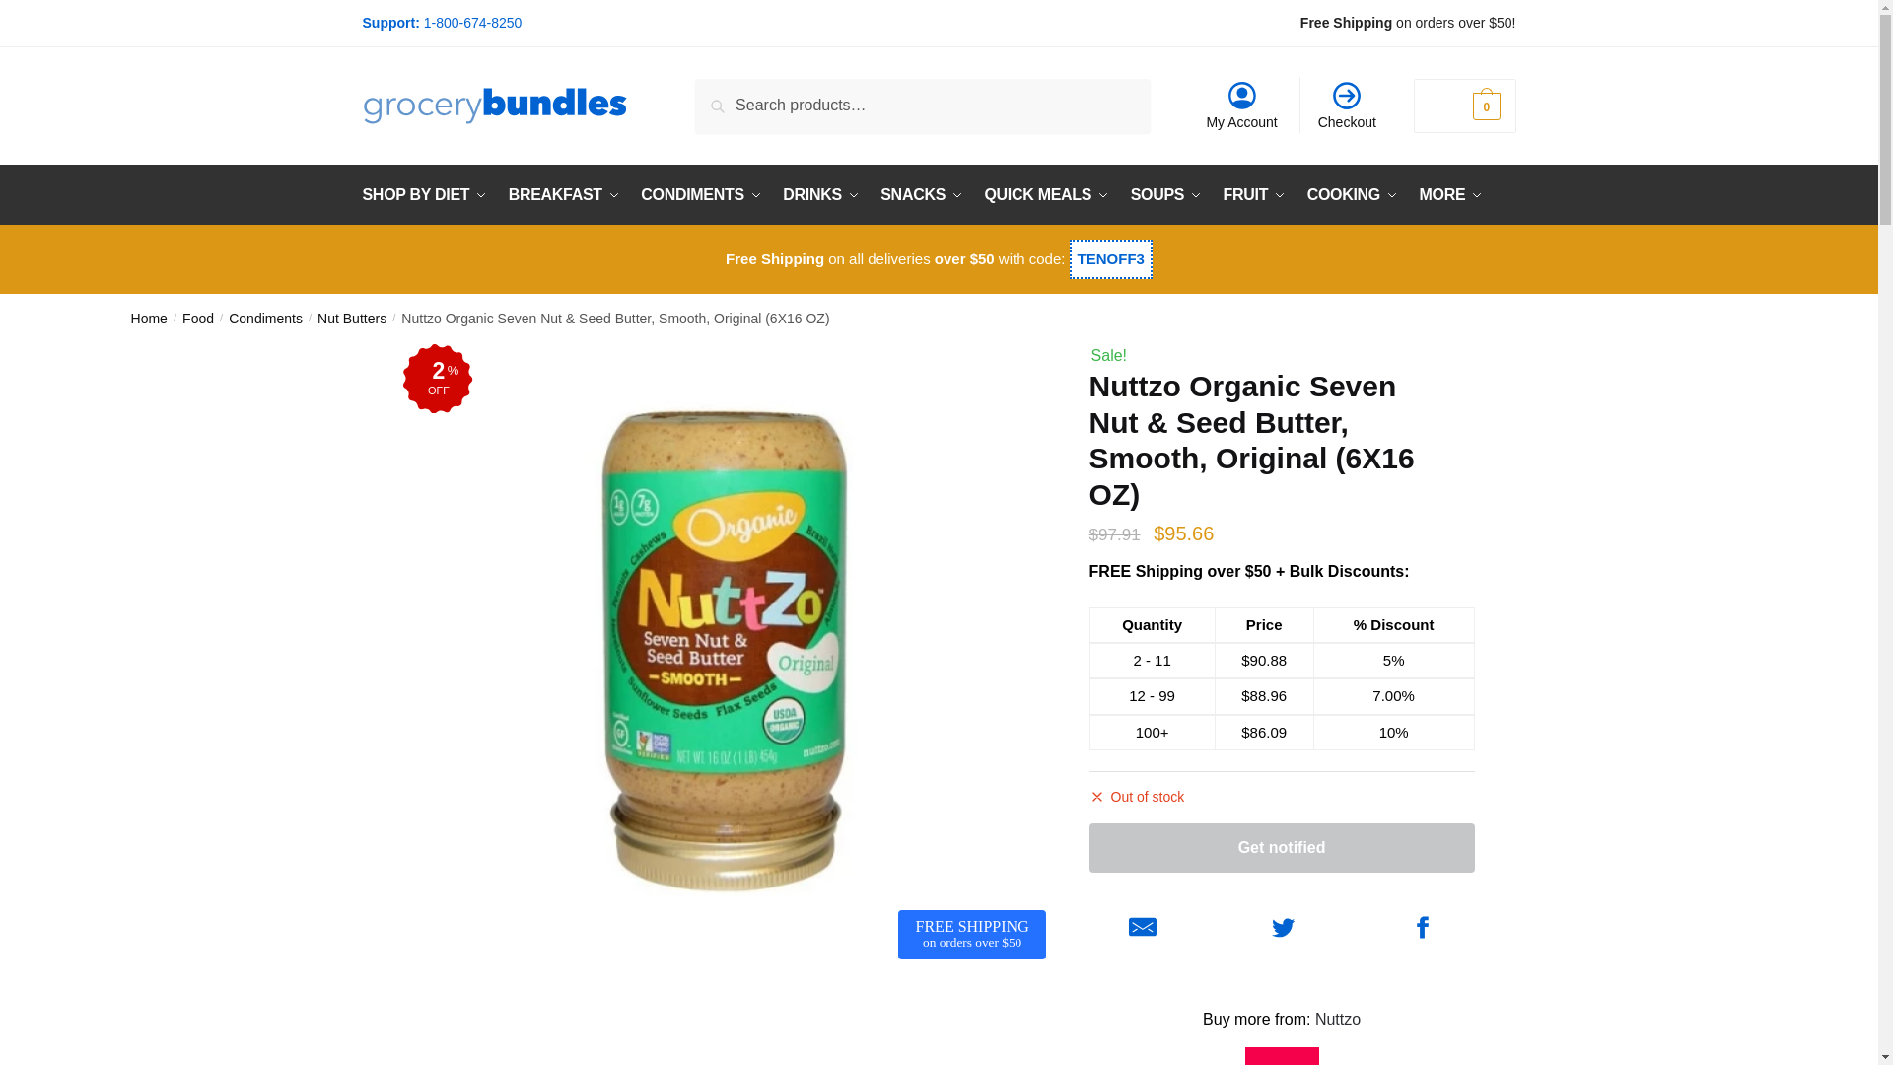 The width and height of the screenshot is (1893, 1065). What do you see at coordinates (1347, 96) in the screenshot?
I see `Support: 1-800-674-8250` at bounding box center [1347, 96].